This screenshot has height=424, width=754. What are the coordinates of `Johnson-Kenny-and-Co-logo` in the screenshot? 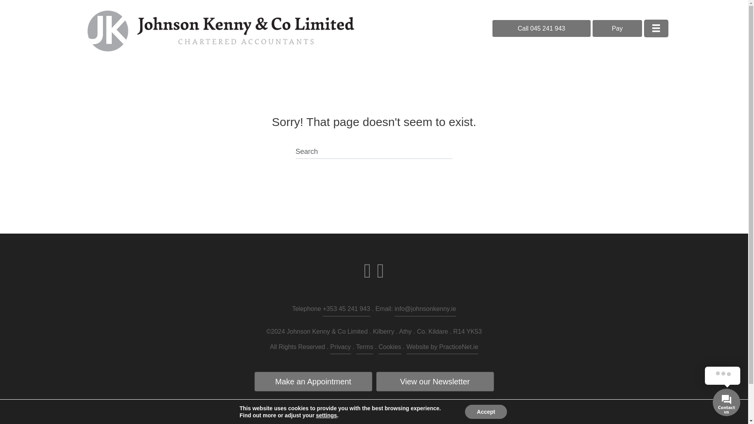 It's located at (221, 31).